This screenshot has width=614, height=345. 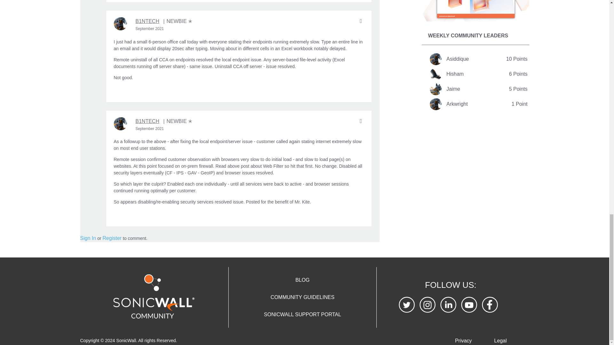 I want to click on September 21 2021 03:54pm, so click(x=150, y=29).